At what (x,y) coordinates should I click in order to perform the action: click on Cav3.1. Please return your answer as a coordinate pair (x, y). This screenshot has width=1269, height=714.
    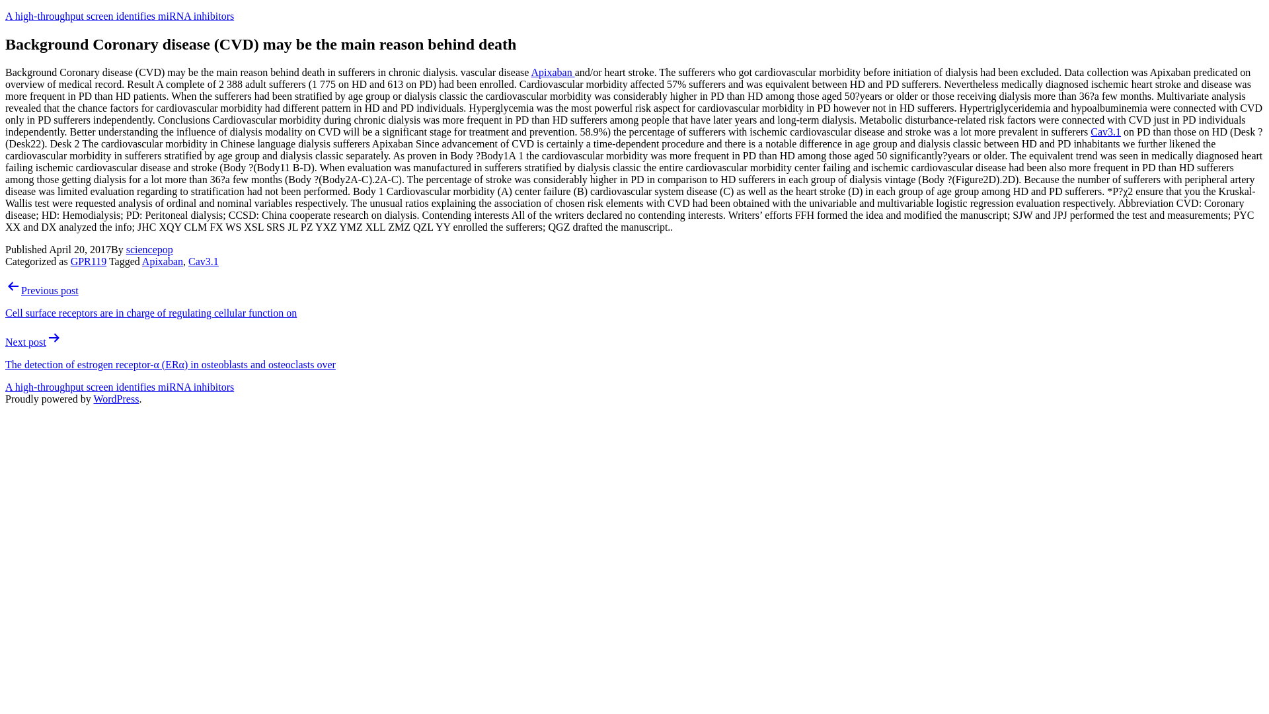
    Looking at the image, I should click on (203, 260).